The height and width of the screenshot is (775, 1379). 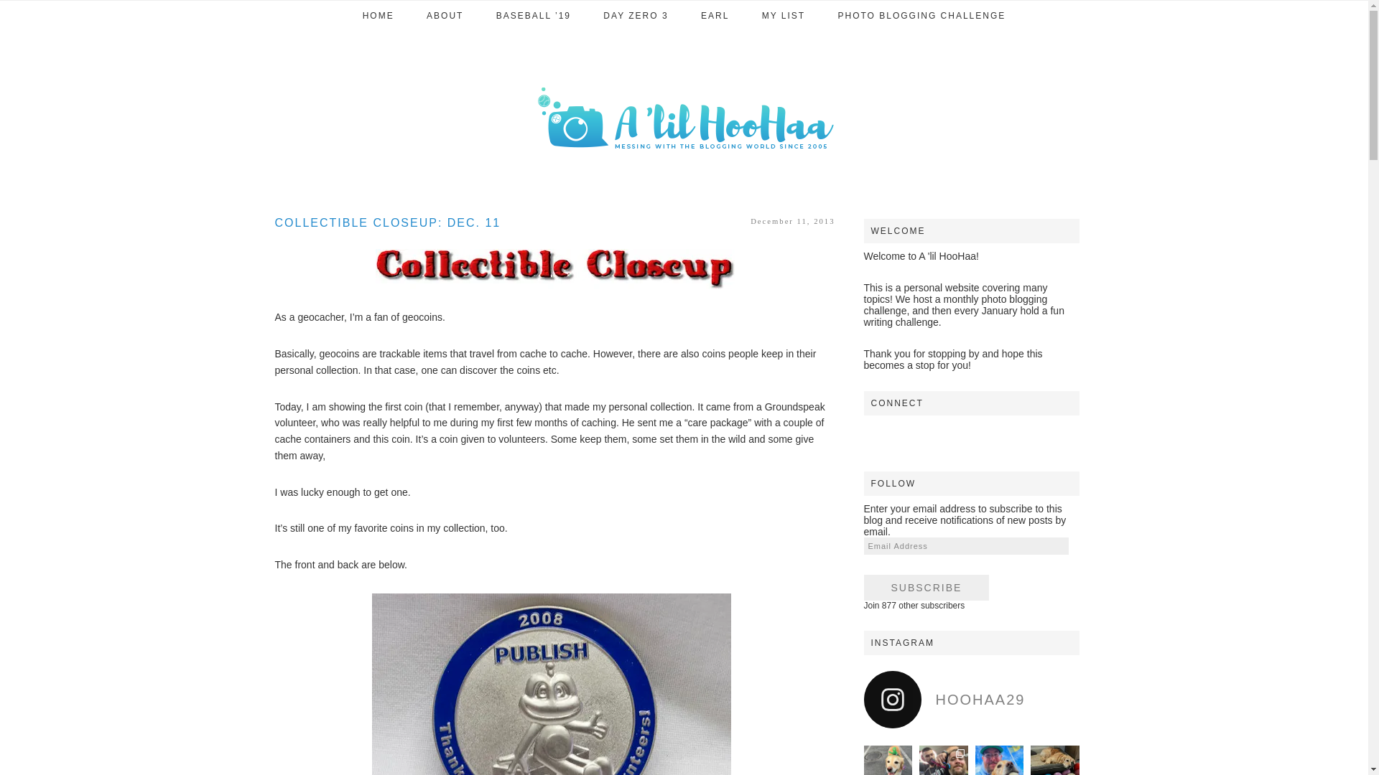 I want to click on DAY ZERO 3, so click(x=635, y=16).